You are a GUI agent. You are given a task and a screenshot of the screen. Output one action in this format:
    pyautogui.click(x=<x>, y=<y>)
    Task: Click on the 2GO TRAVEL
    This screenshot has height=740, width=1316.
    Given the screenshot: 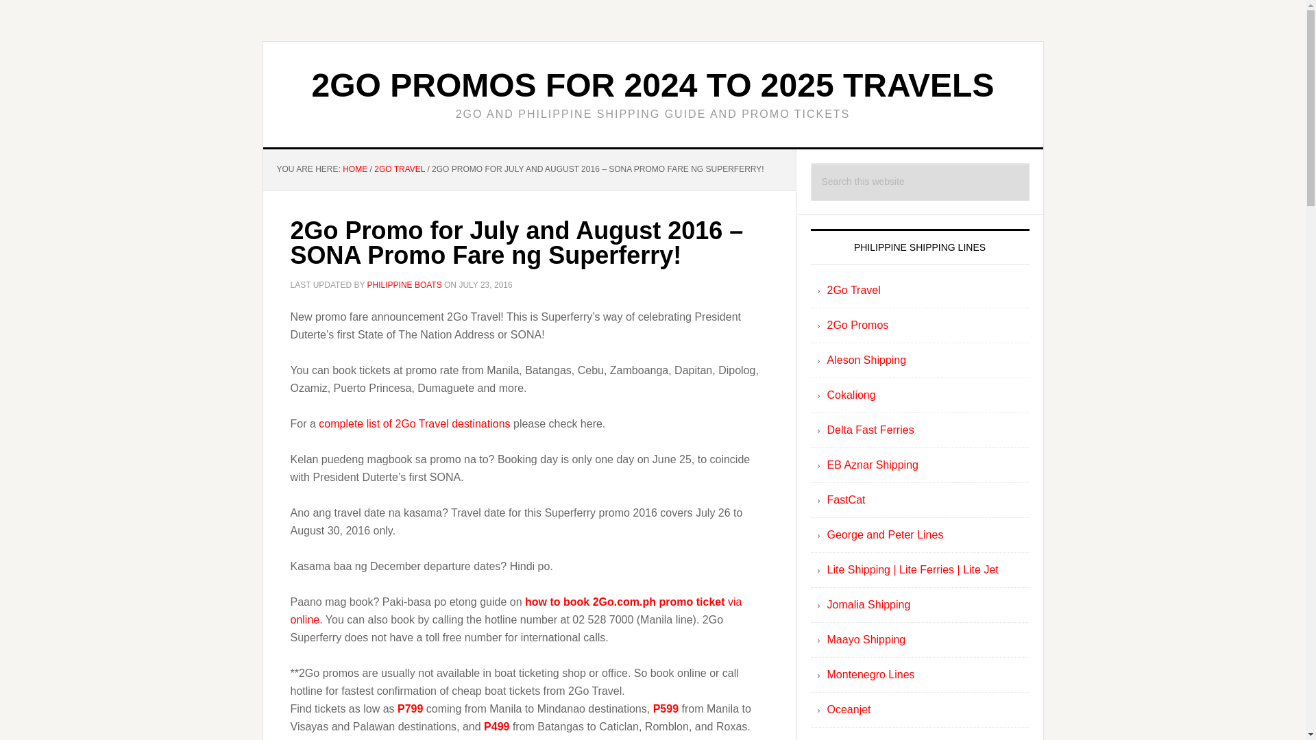 What is the action you would take?
    pyautogui.click(x=399, y=169)
    